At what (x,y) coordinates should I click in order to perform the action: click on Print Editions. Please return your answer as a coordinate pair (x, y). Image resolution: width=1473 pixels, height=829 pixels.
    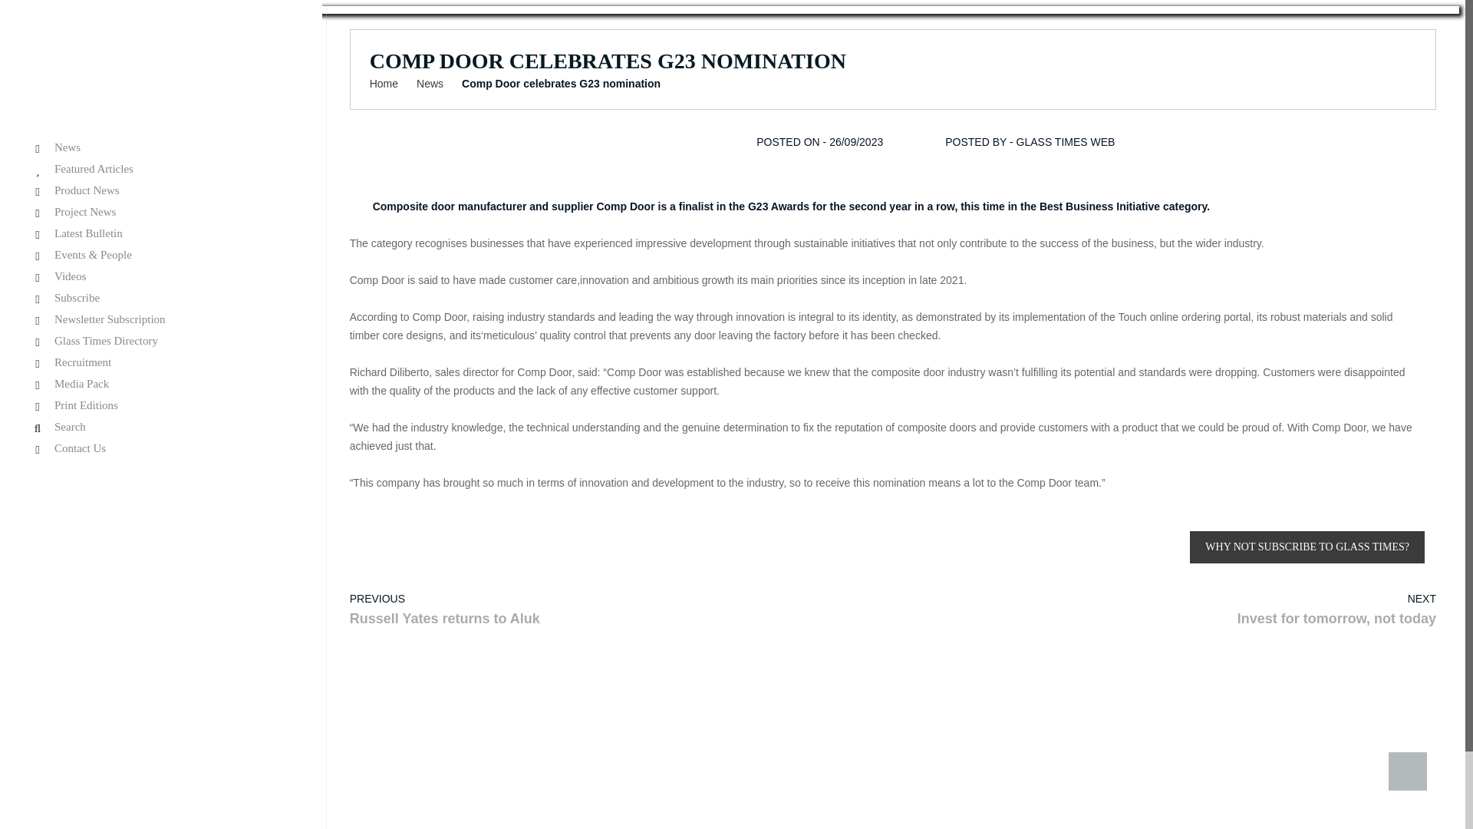
    Looking at the image, I should click on (161, 405).